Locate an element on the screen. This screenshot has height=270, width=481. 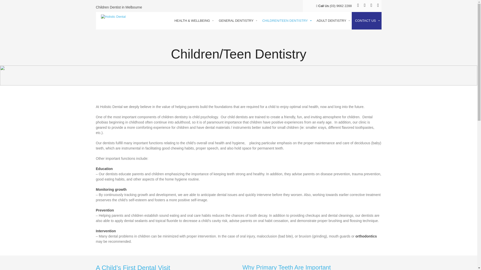
GENERAL DENTISTRY is located at coordinates (237, 21).